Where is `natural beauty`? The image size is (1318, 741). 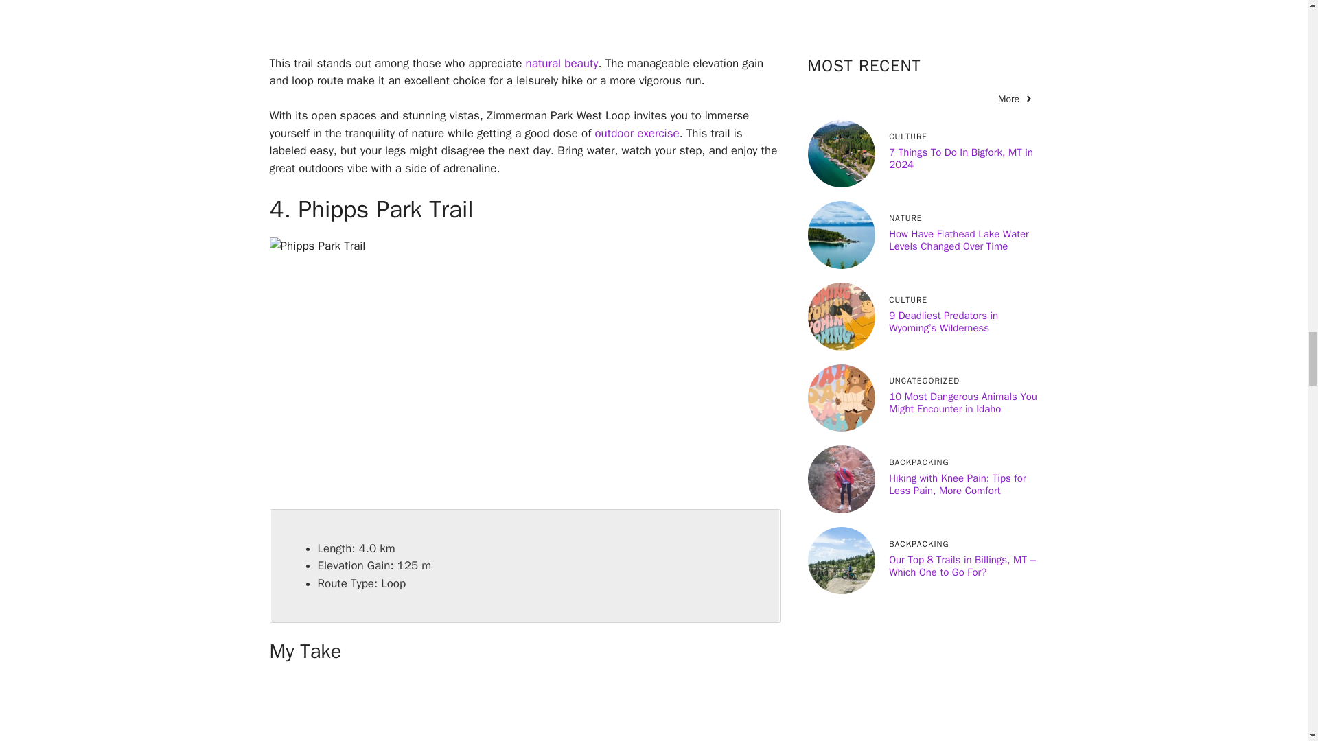
natural beauty is located at coordinates (562, 63).